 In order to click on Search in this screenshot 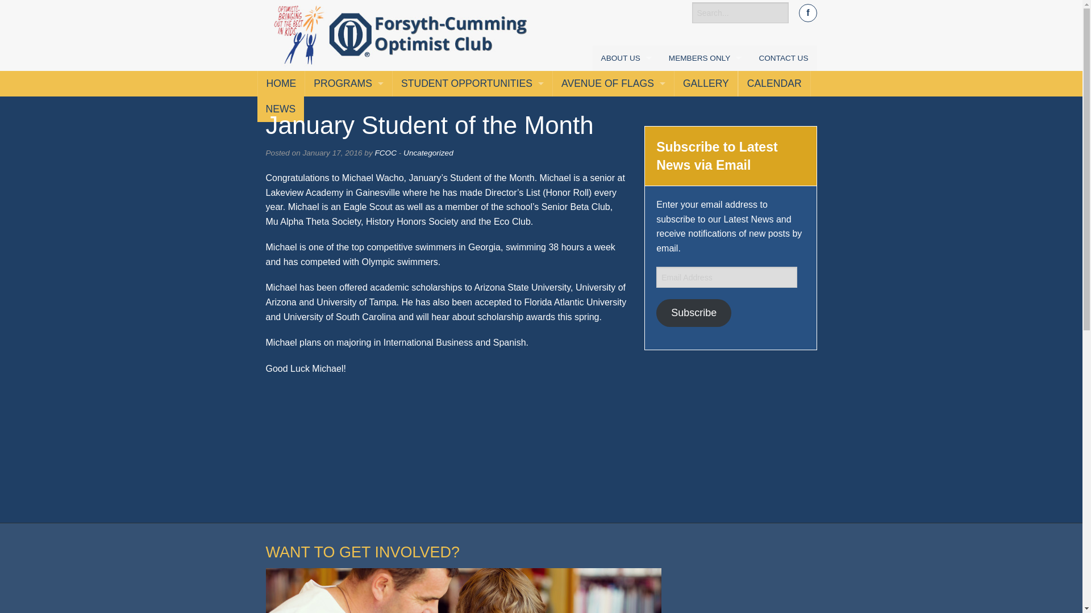, I will do `click(33, 15)`.